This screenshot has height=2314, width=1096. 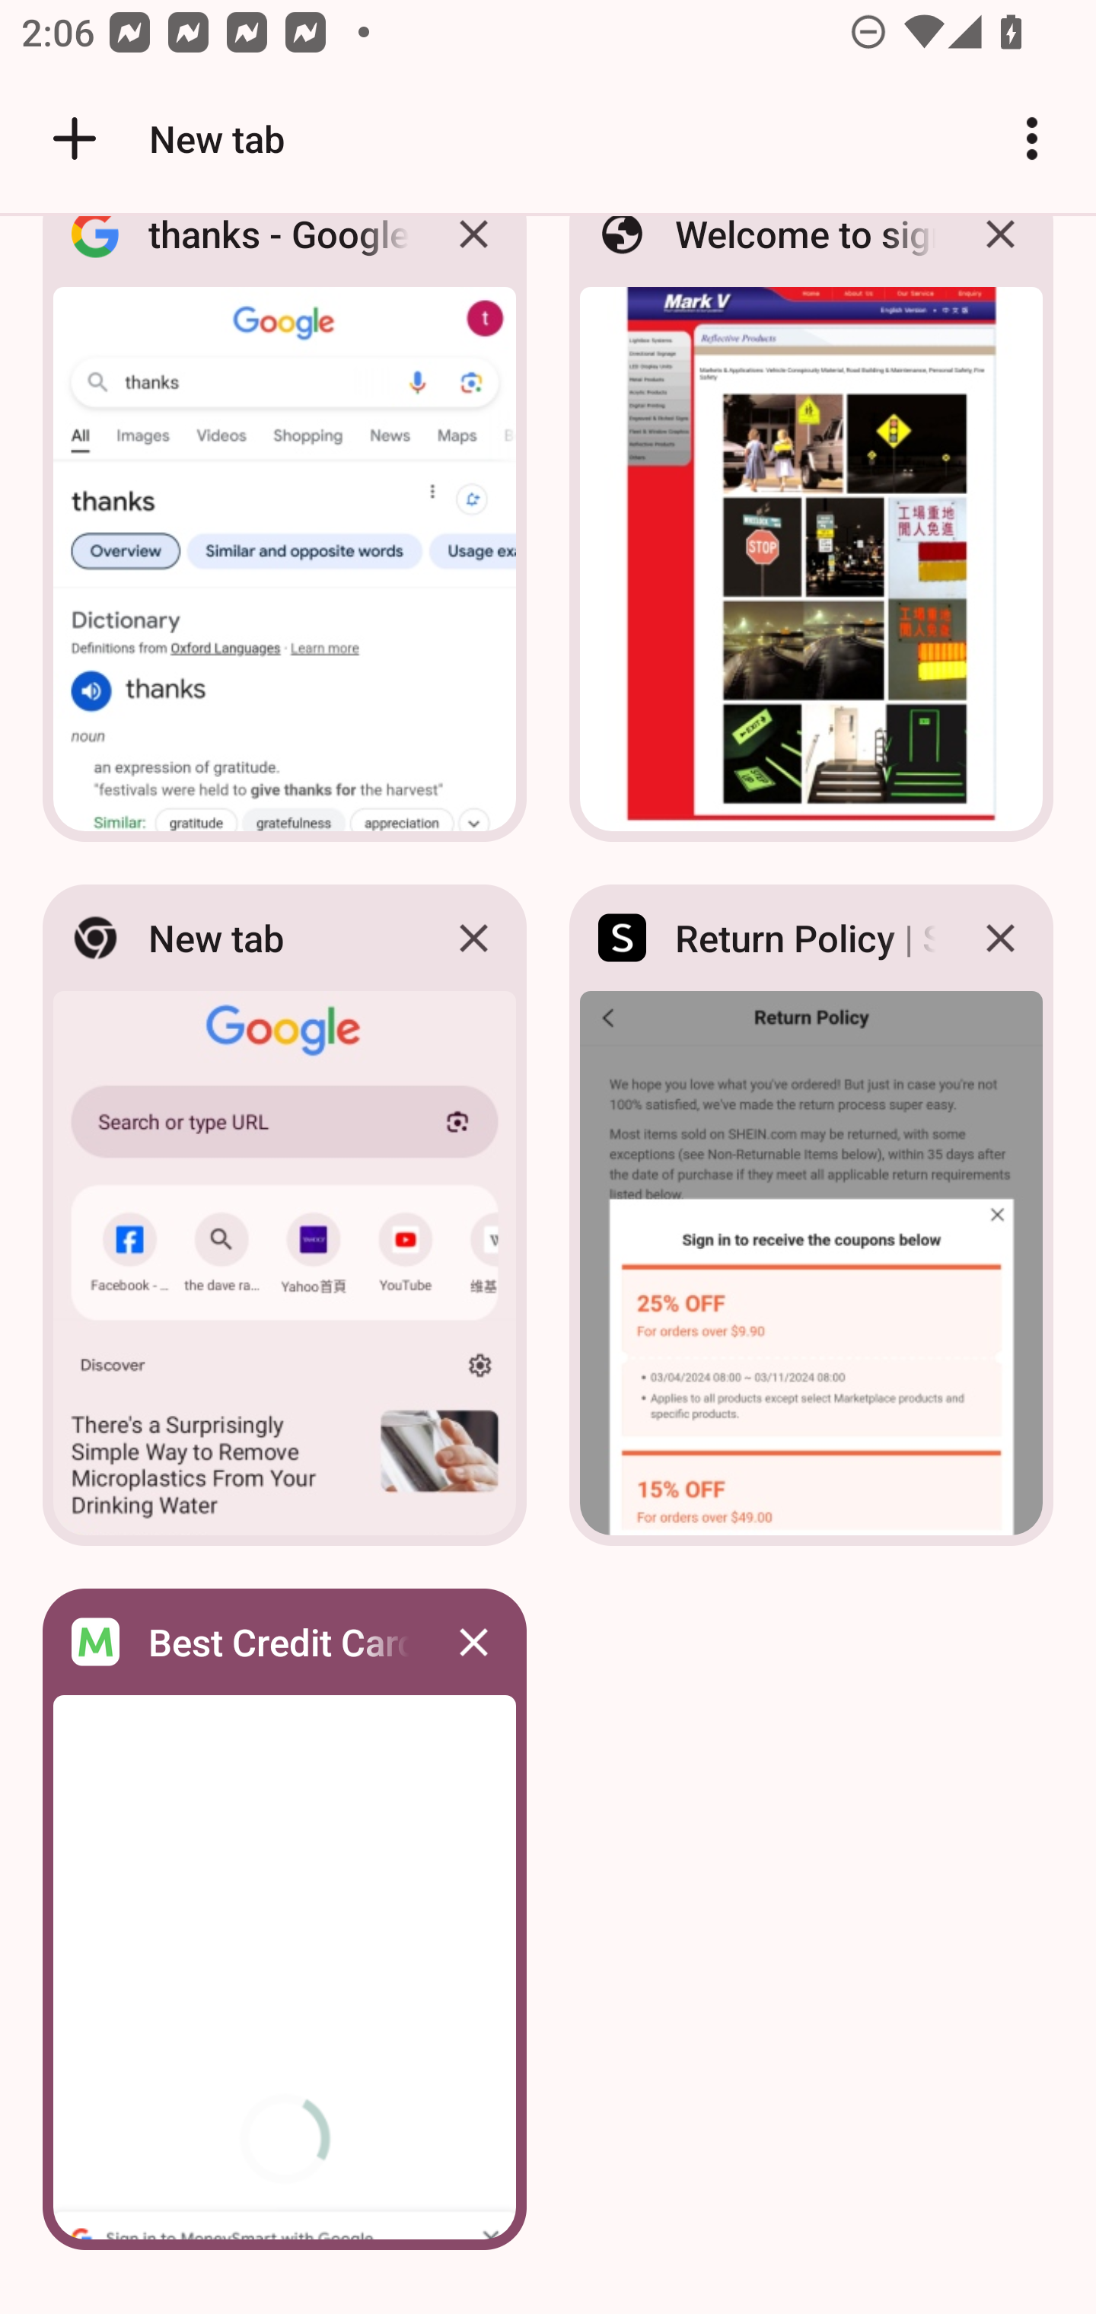 What do you see at coordinates (1000, 256) in the screenshot?
I see `Close Welcome to sign1st.com tab` at bounding box center [1000, 256].